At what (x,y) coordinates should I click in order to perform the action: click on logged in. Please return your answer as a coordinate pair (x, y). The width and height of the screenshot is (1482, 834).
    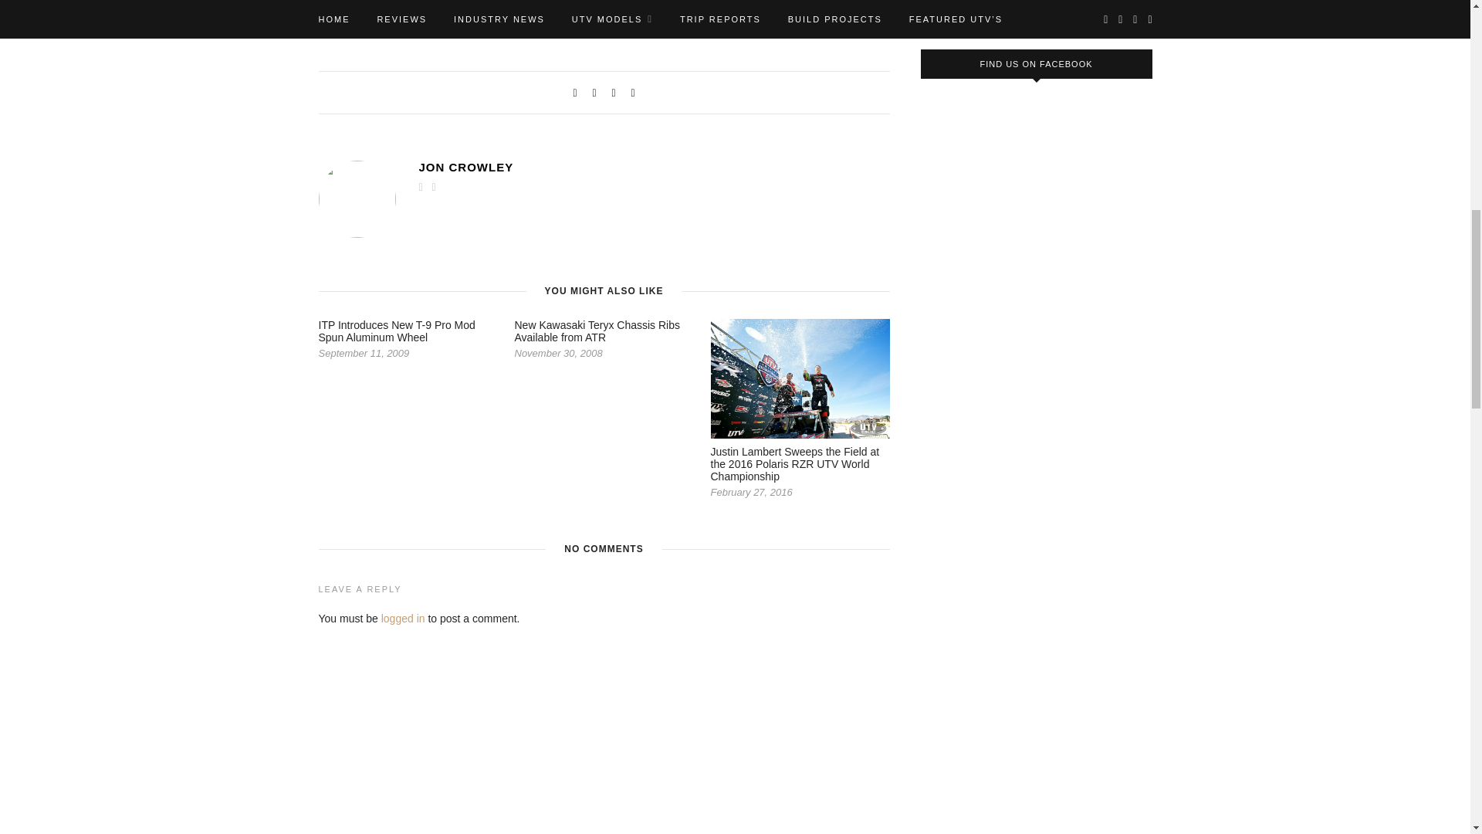
    Looking at the image, I should click on (403, 618).